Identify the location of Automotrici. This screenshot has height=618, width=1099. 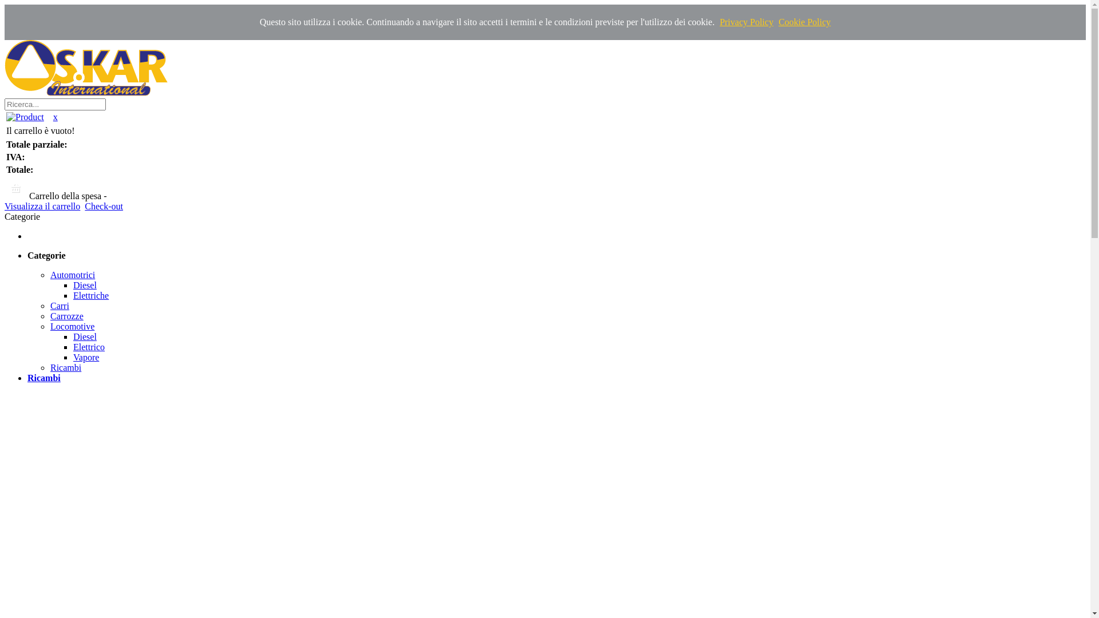
(73, 275).